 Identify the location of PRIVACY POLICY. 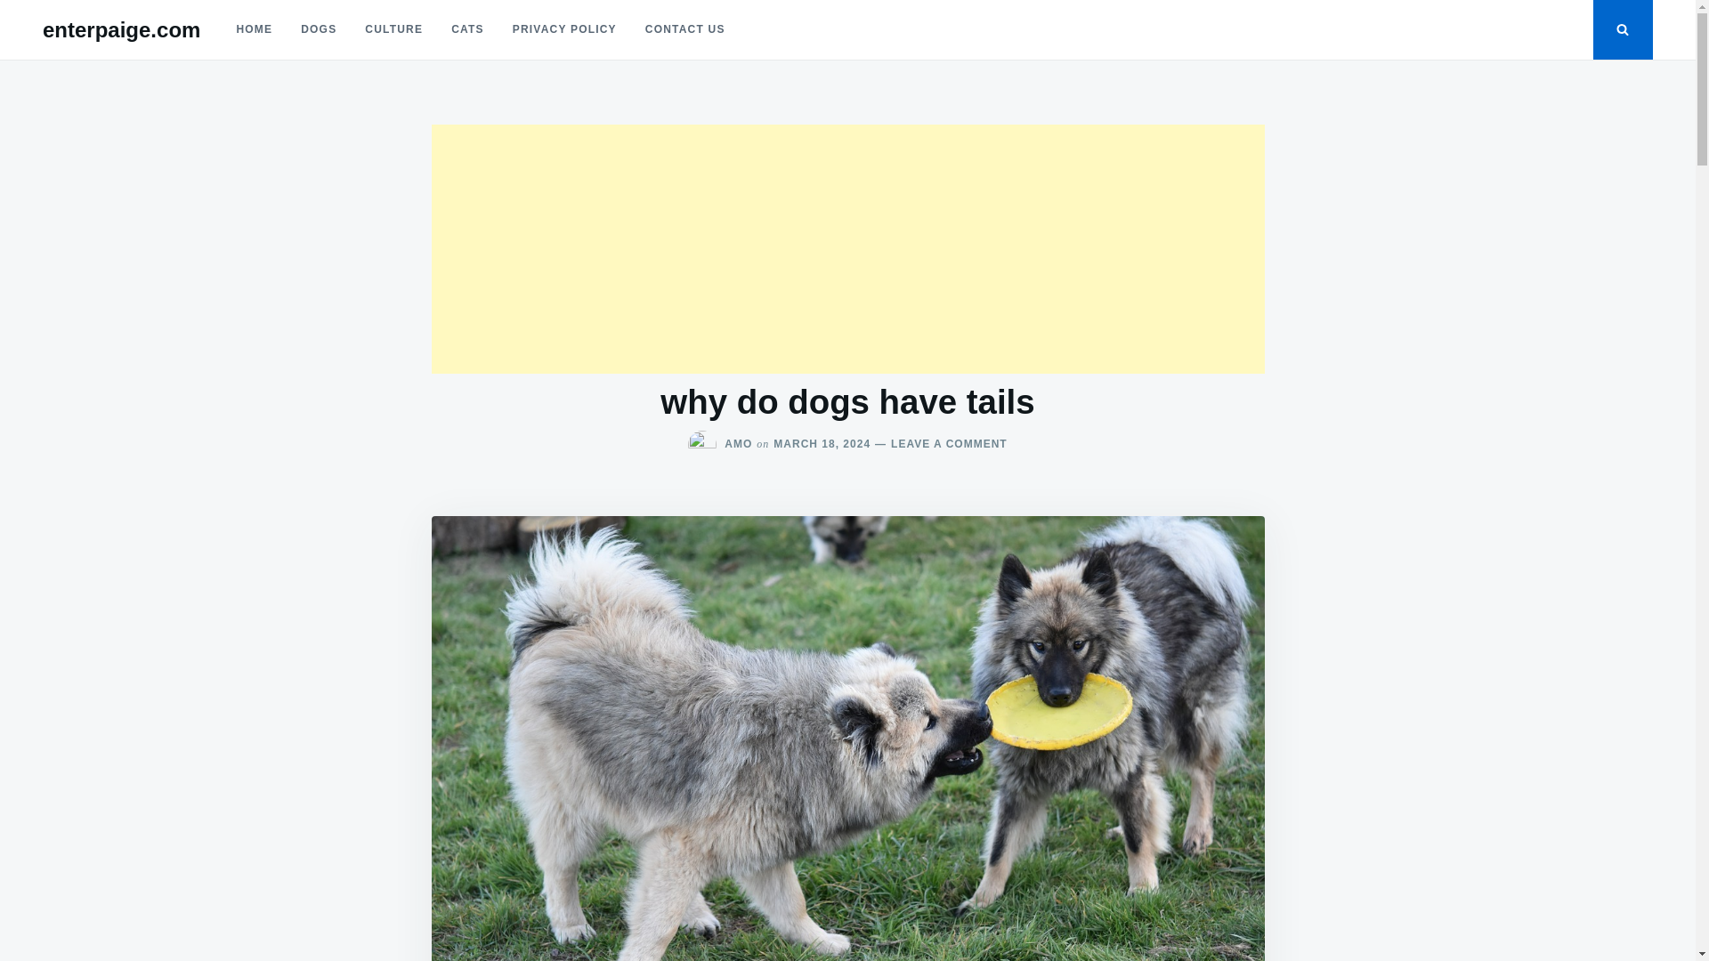
(564, 29).